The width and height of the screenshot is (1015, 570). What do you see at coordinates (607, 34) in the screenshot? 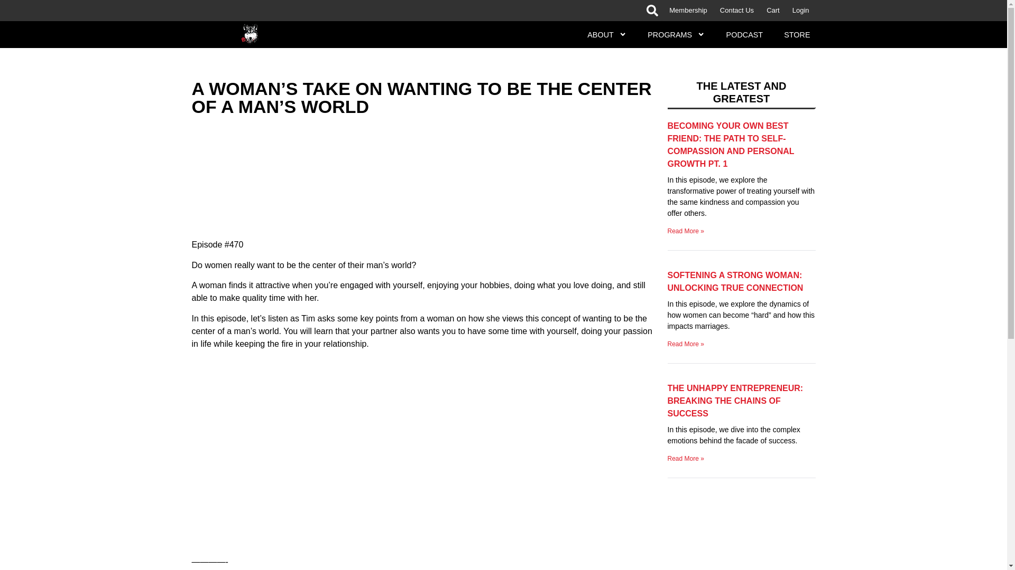
I see `ABOUT` at bounding box center [607, 34].